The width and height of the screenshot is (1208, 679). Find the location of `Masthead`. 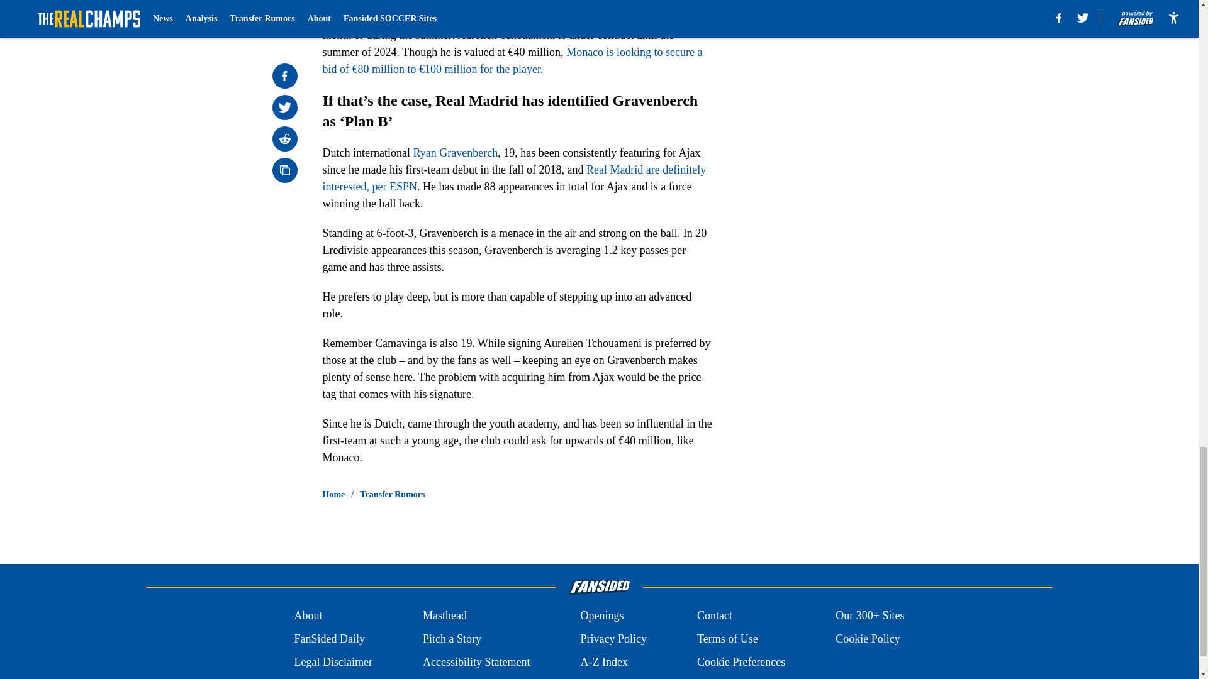

Masthead is located at coordinates (444, 615).